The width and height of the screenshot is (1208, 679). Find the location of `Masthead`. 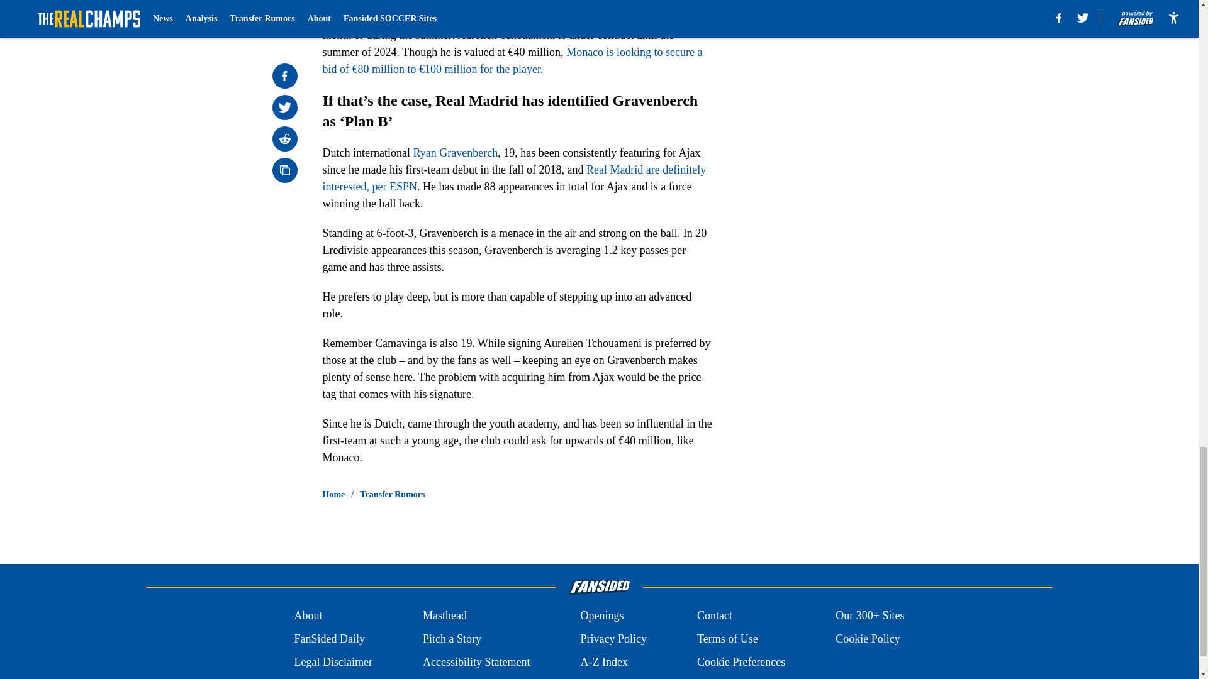

Masthead is located at coordinates (444, 615).